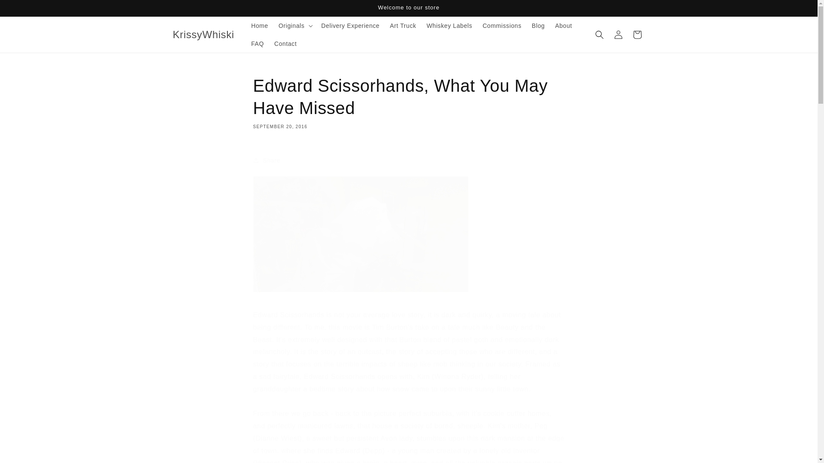 The width and height of the screenshot is (824, 463). Describe the element at coordinates (26, 10) in the screenshot. I see `Skip to content` at that location.